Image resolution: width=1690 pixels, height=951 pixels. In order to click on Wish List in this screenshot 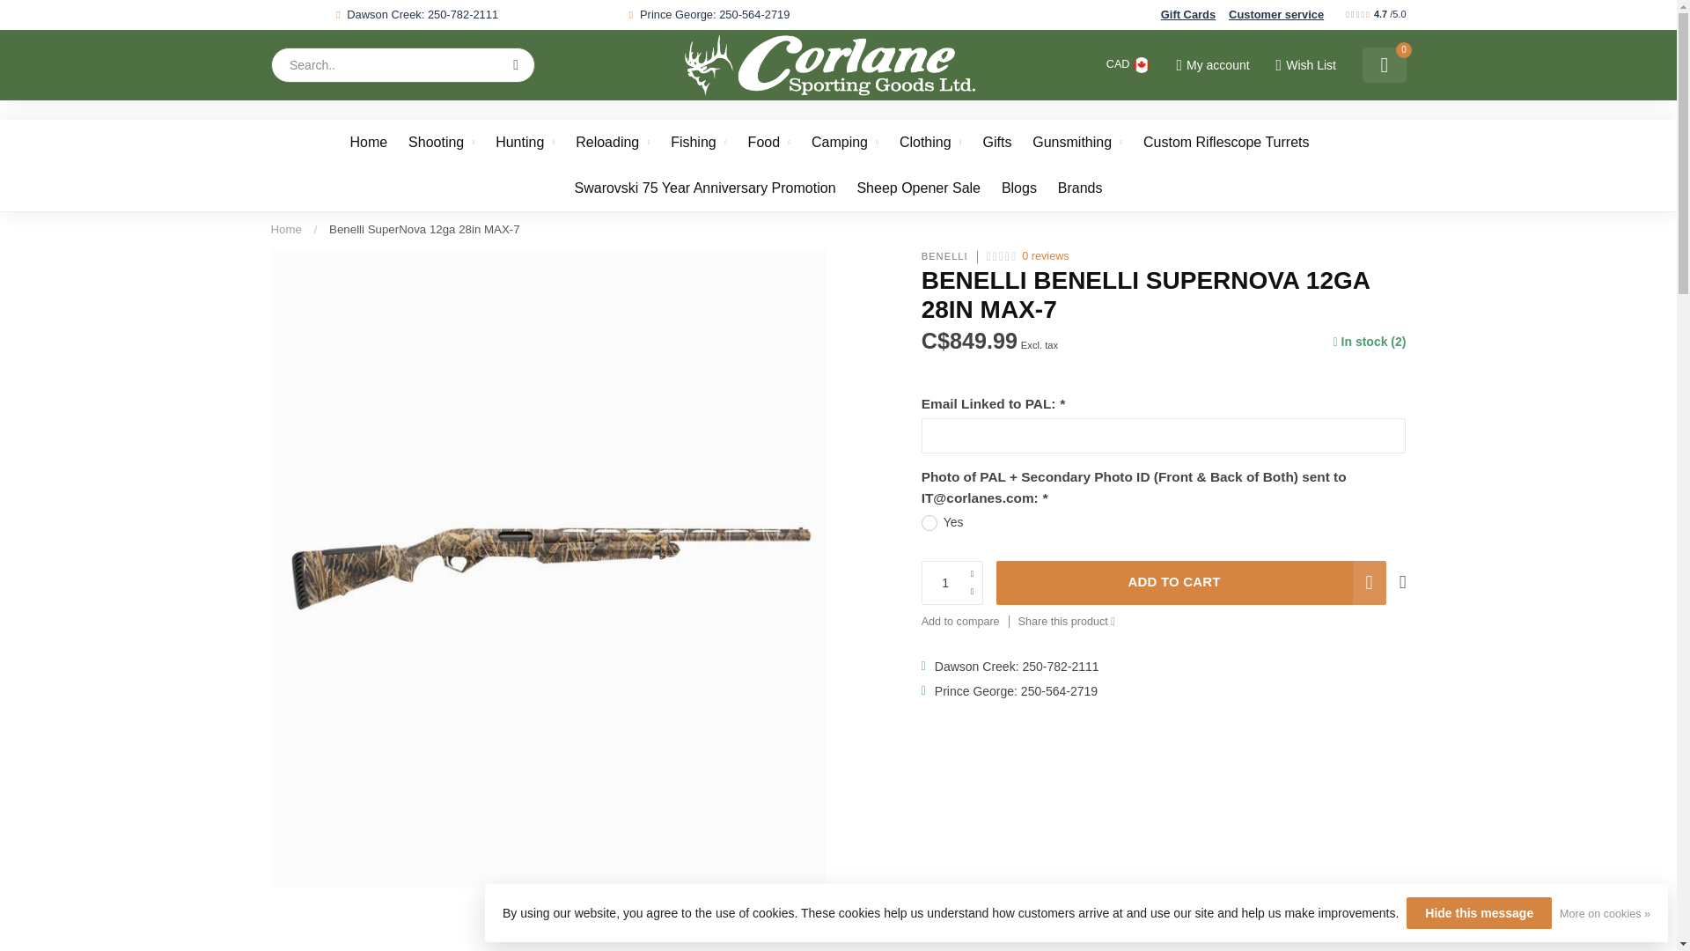, I will do `click(1304, 65)`.